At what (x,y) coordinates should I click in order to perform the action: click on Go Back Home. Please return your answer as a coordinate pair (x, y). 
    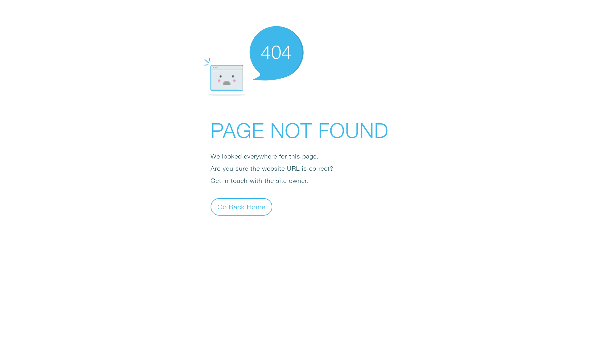
    Looking at the image, I should click on (241, 207).